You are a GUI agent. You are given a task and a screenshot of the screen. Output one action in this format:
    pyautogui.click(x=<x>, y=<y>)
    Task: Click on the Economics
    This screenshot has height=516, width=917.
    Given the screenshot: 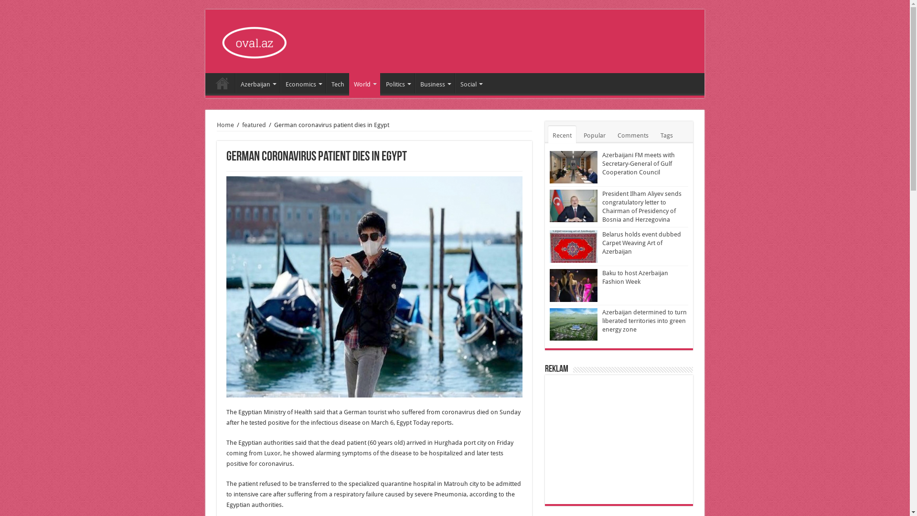 What is the action you would take?
    pyautogui.click(x=303, y=83)
    